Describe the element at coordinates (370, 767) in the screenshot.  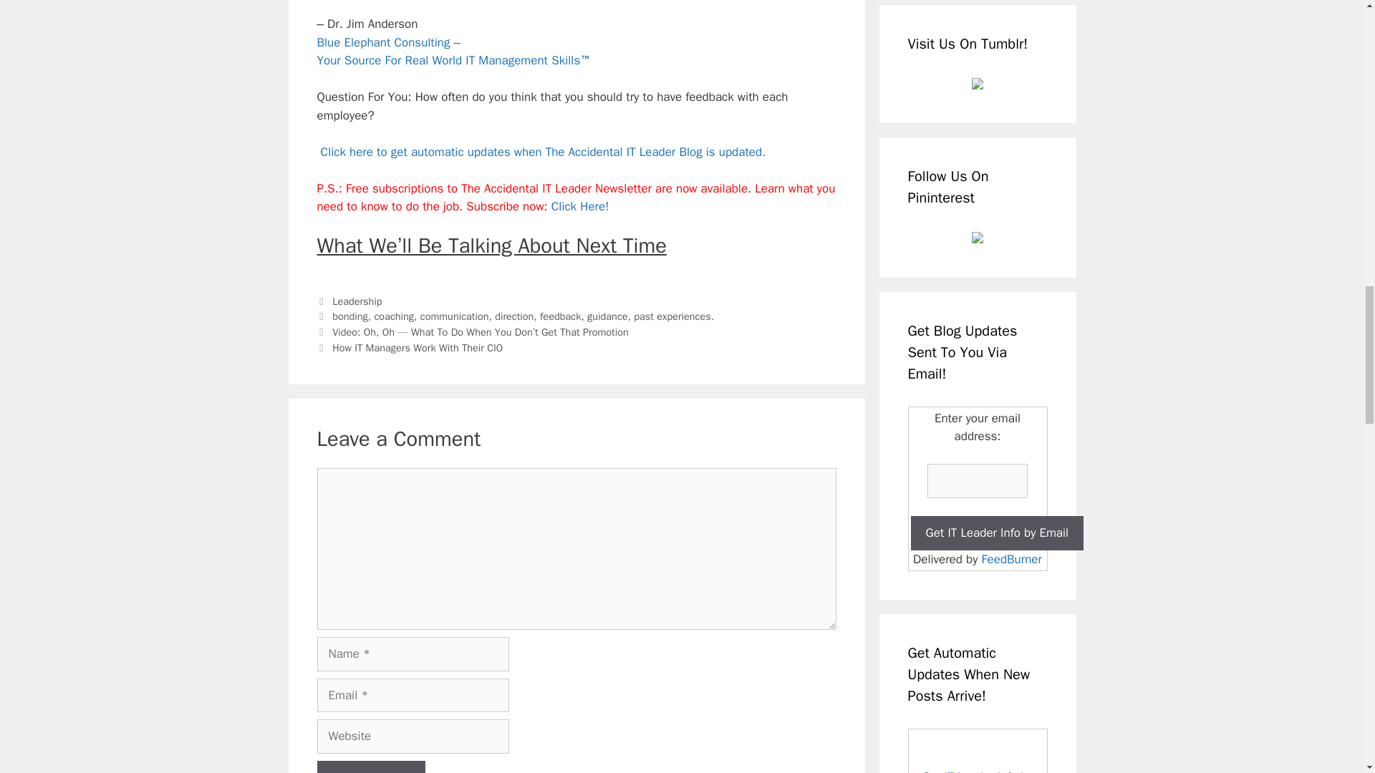
I see `Post Comment` at that location.